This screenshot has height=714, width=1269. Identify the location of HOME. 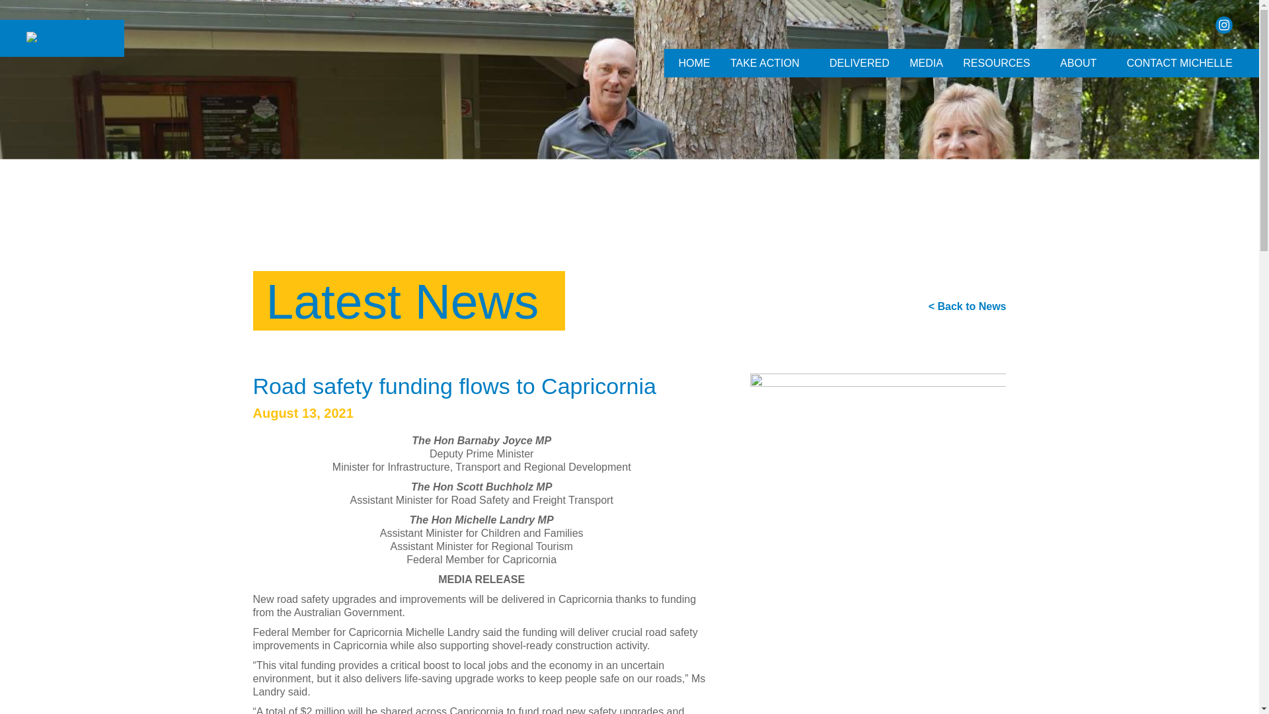
(694, 62).